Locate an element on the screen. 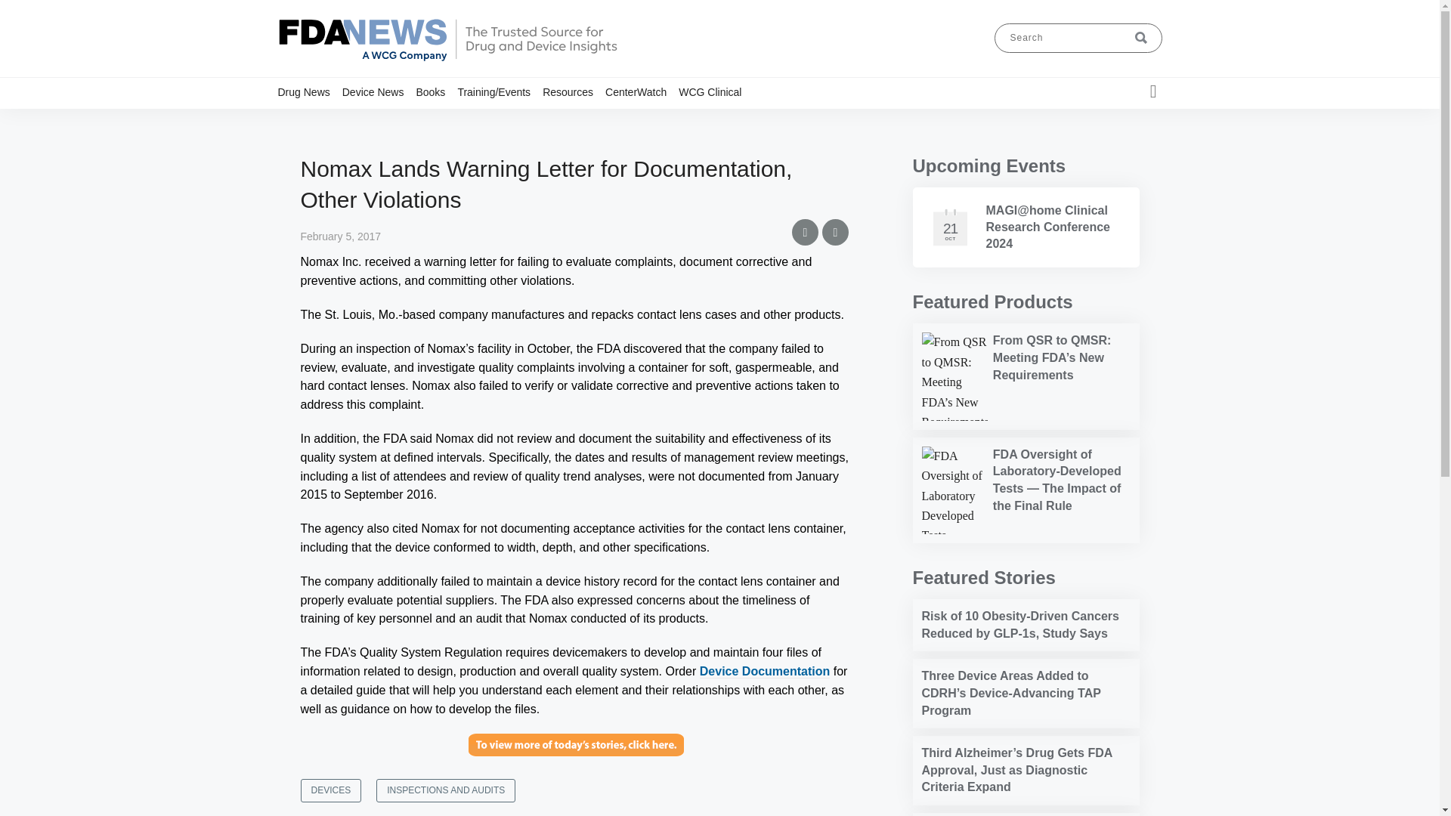 This screenshot has height=816, width=1451. Drug News is located at coordinates (310, 91).